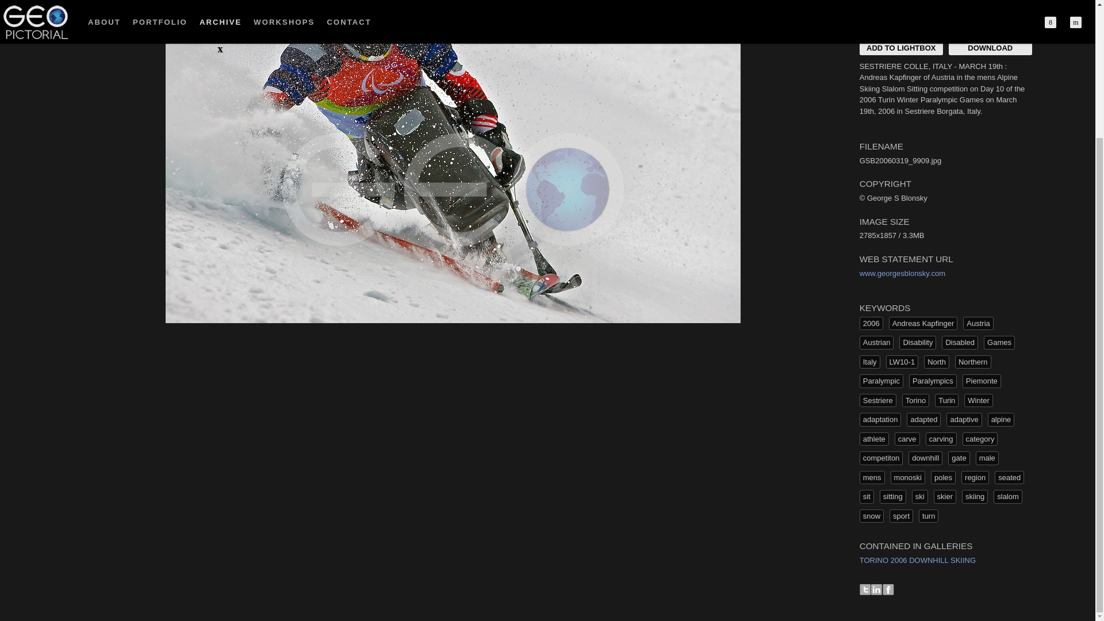 Image resolution: width=1104 pixels, height=621 pixels. Describe the element at coordinates (918, 343) in the screenshot. I see `Disability` at that location.